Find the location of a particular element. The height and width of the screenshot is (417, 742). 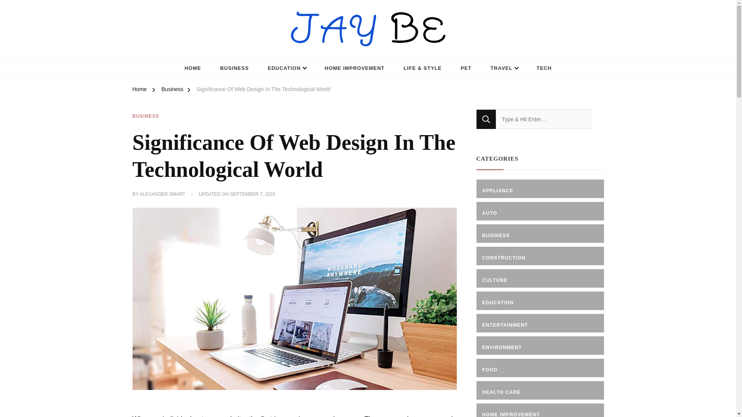

TECH is located at coordinates (544, 69).